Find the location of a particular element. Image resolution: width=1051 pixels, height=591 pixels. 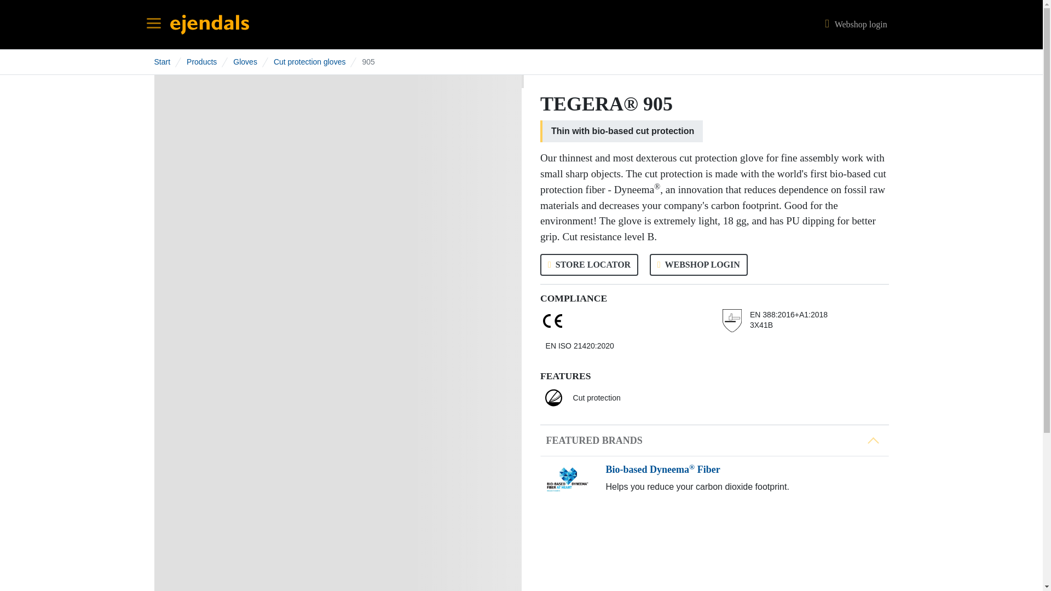

Webshop login is located at coordinates (854, 24).